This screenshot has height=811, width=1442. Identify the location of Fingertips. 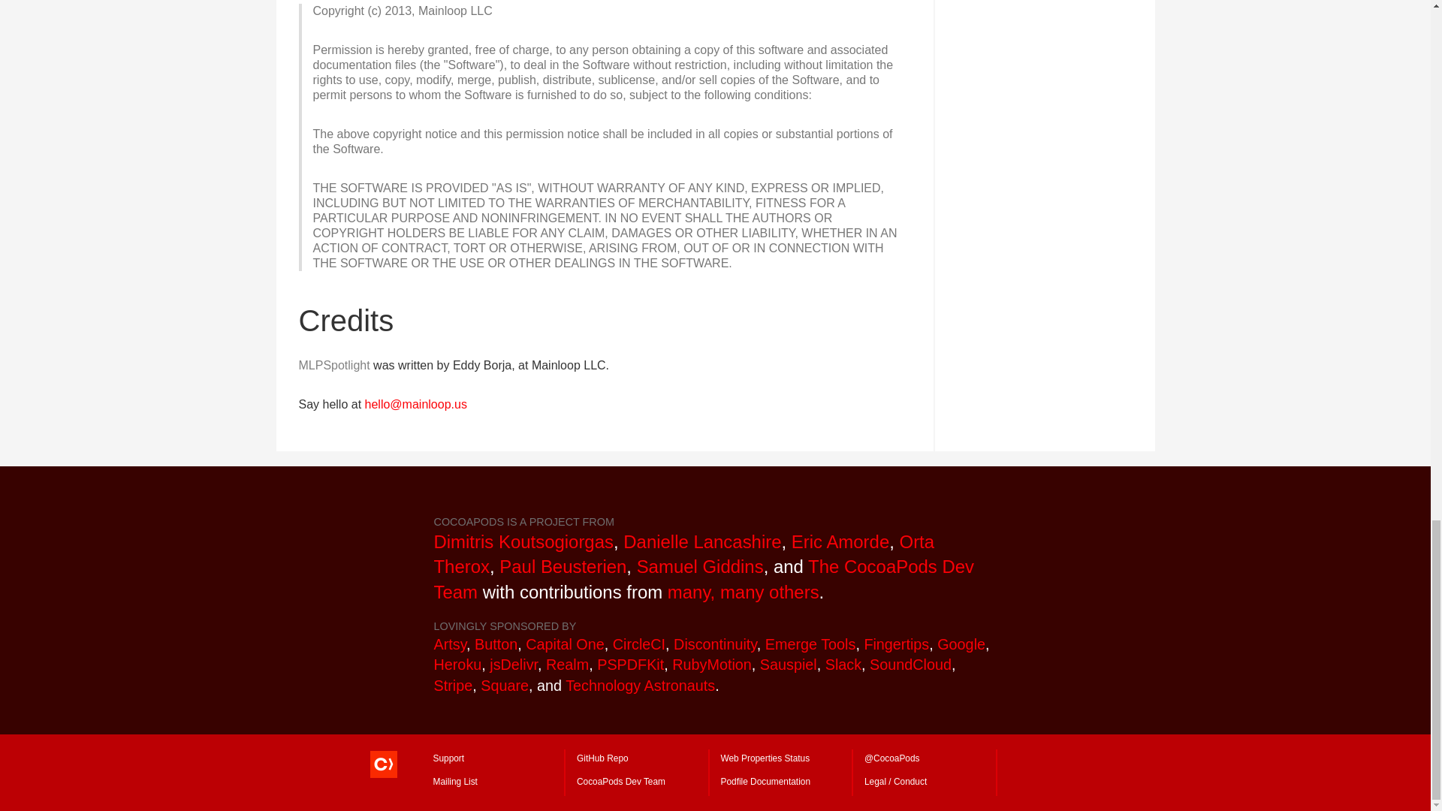
(896, 643).